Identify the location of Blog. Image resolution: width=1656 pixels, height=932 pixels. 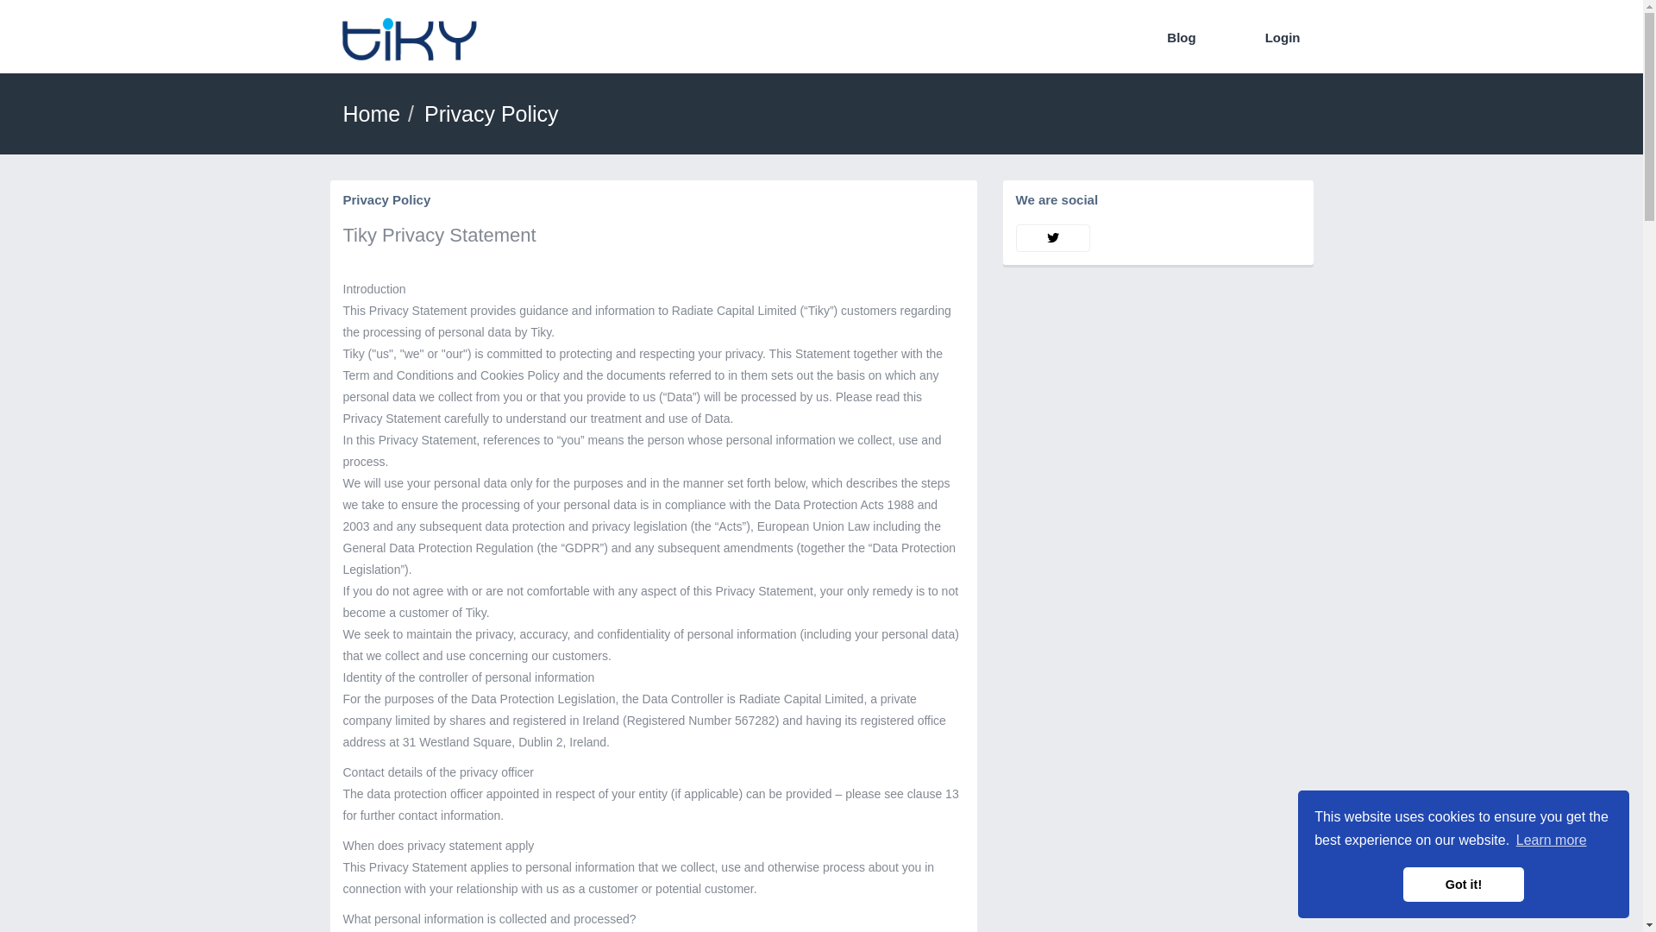
(1182, 38).